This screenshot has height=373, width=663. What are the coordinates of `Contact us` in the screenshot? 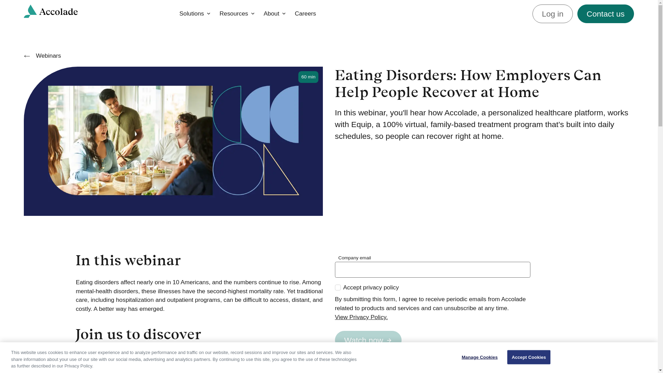 It's located at (606, 13).